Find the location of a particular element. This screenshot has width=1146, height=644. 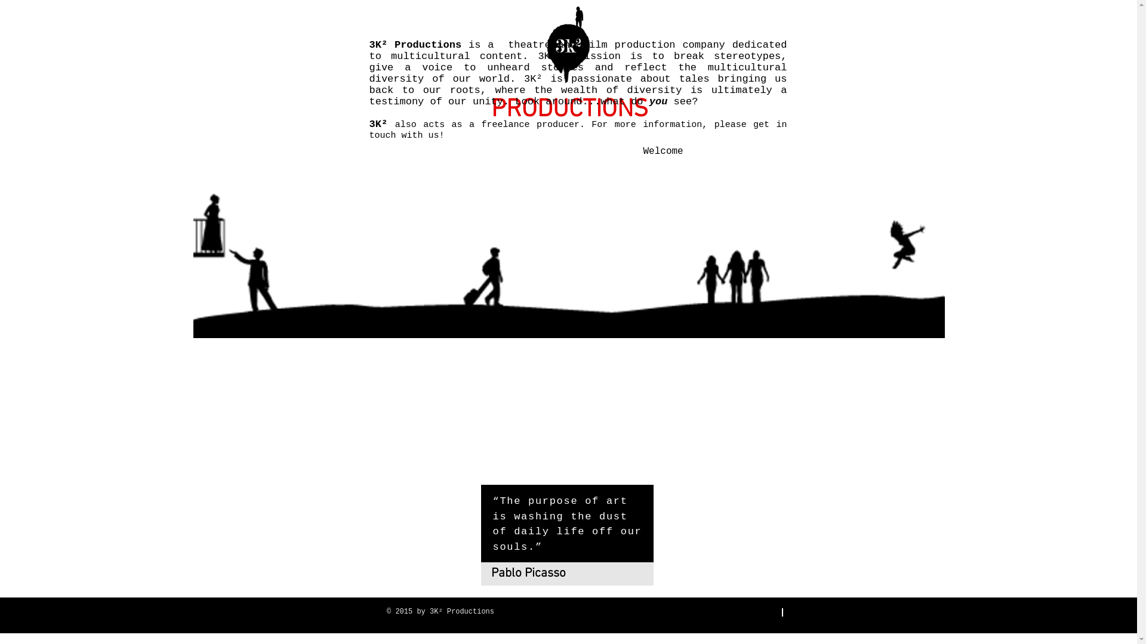

3K2-newlogo.png is located at coordinates (568, 45).